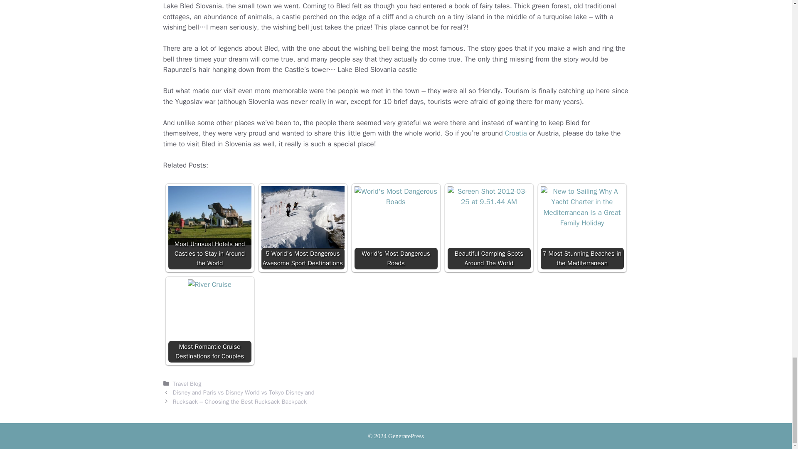 The image size is (798, 449). Describe the element at coordinates (302, 228) in the screenshot. I see `5 World's Most Dangerous Awesome Sport Destinations` at that location.